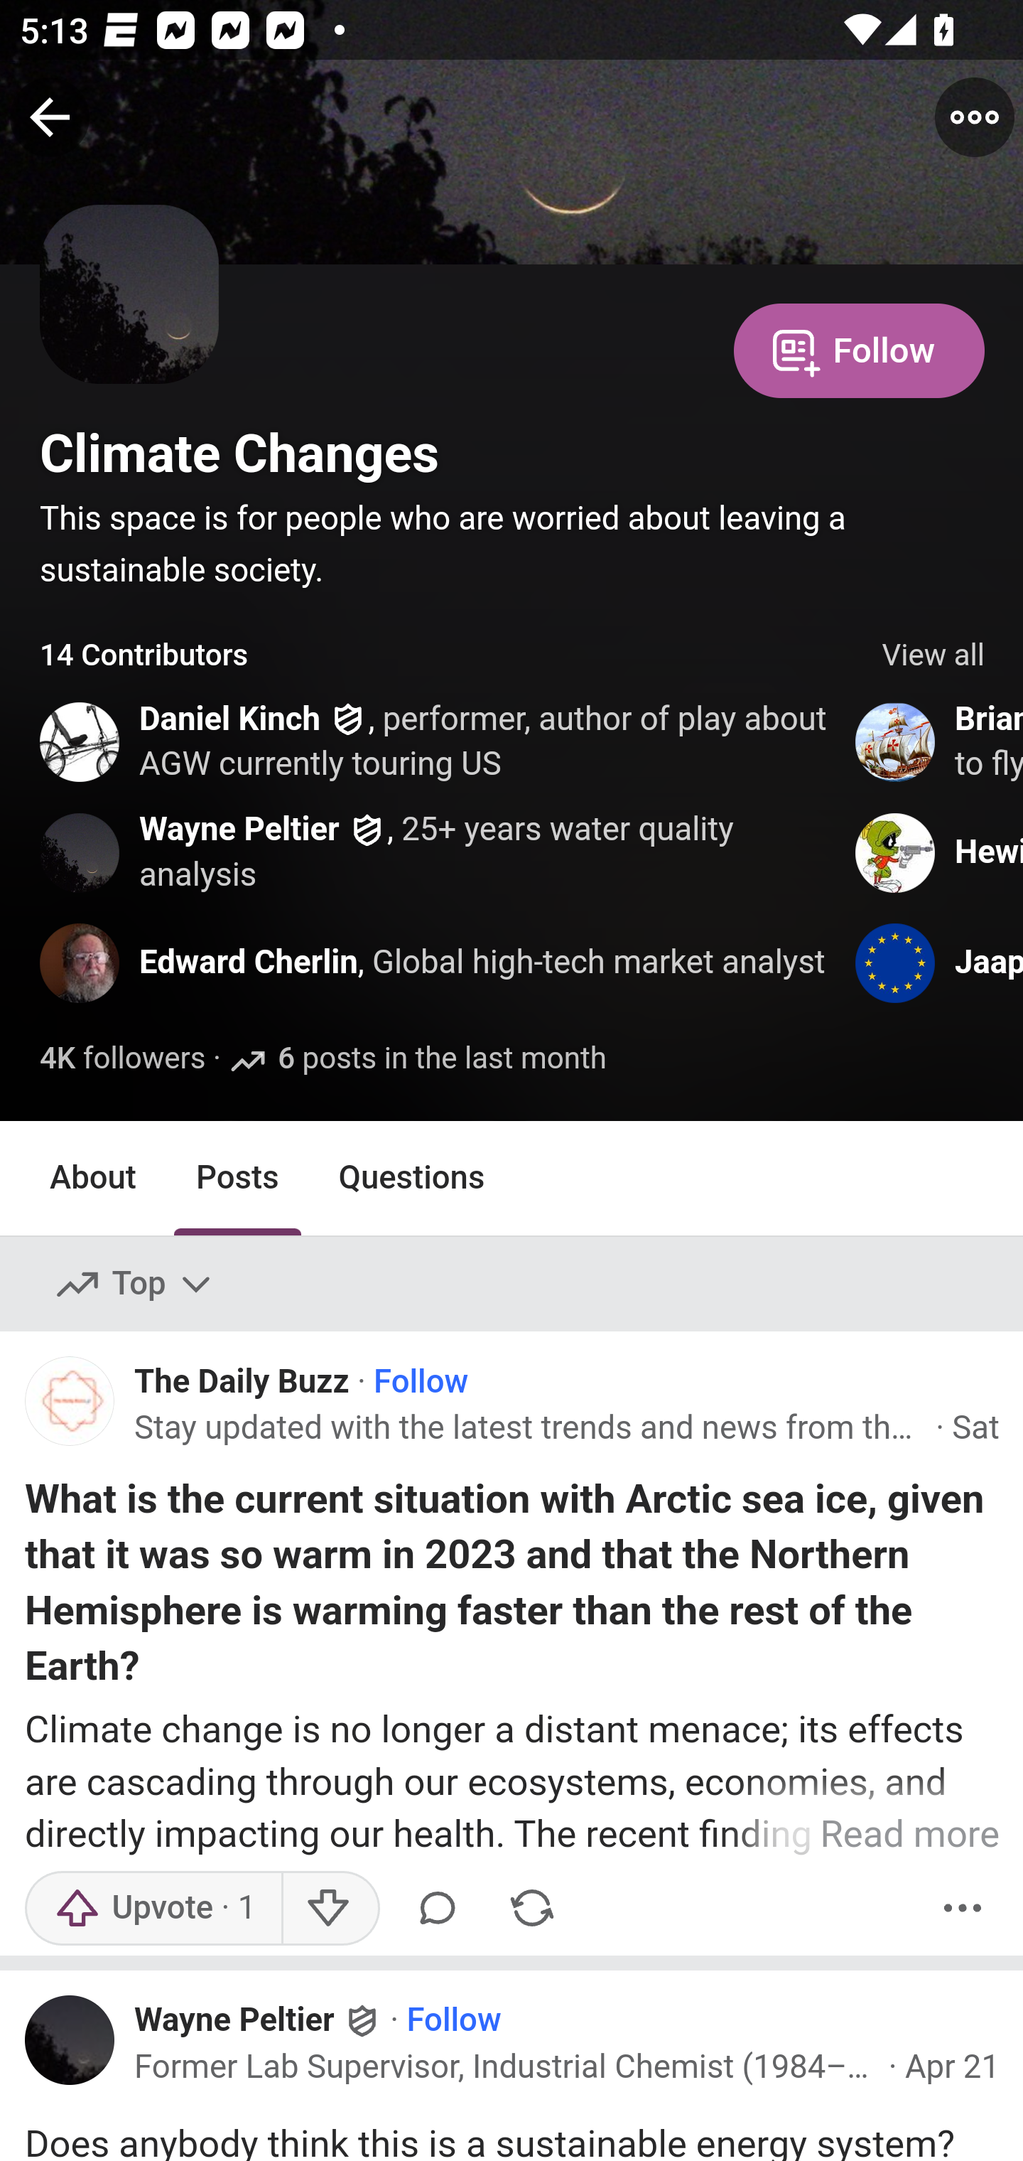 Image resolution: width=1023 pixels, height=2161 pixels. What do you see at coordinates (896, 742) in the screenshot?
I see `Profile photo for Brian Hval` at bounding box center [896, 742].